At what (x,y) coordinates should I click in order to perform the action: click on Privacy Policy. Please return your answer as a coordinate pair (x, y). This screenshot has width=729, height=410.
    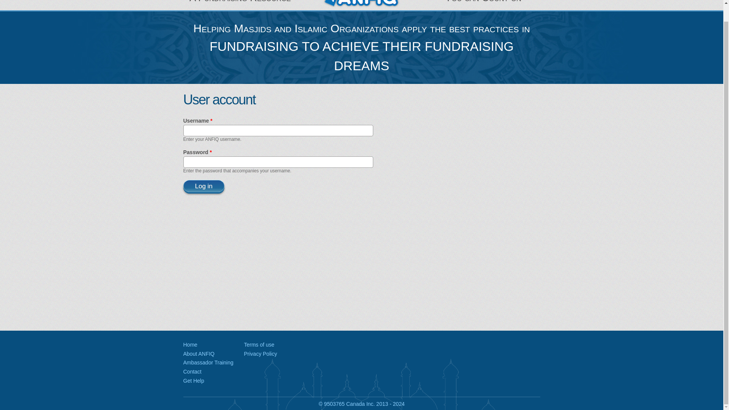
    Looking at the image, I should click on (260, 354).